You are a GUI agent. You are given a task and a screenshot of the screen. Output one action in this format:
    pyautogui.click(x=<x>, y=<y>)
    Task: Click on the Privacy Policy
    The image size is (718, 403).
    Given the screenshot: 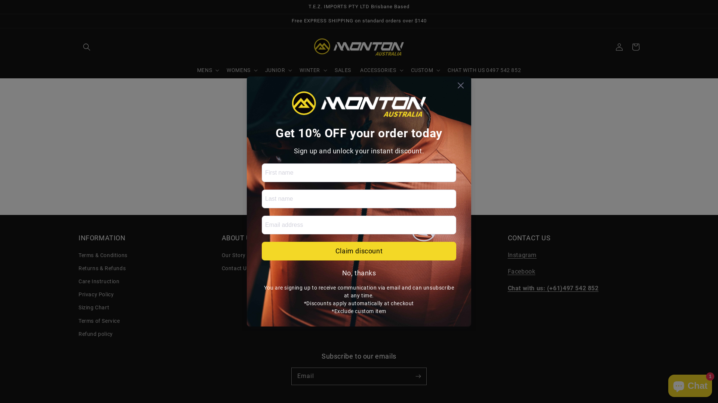 What is the action you would take?
    pyautogui.click(x=96, y=295)
    